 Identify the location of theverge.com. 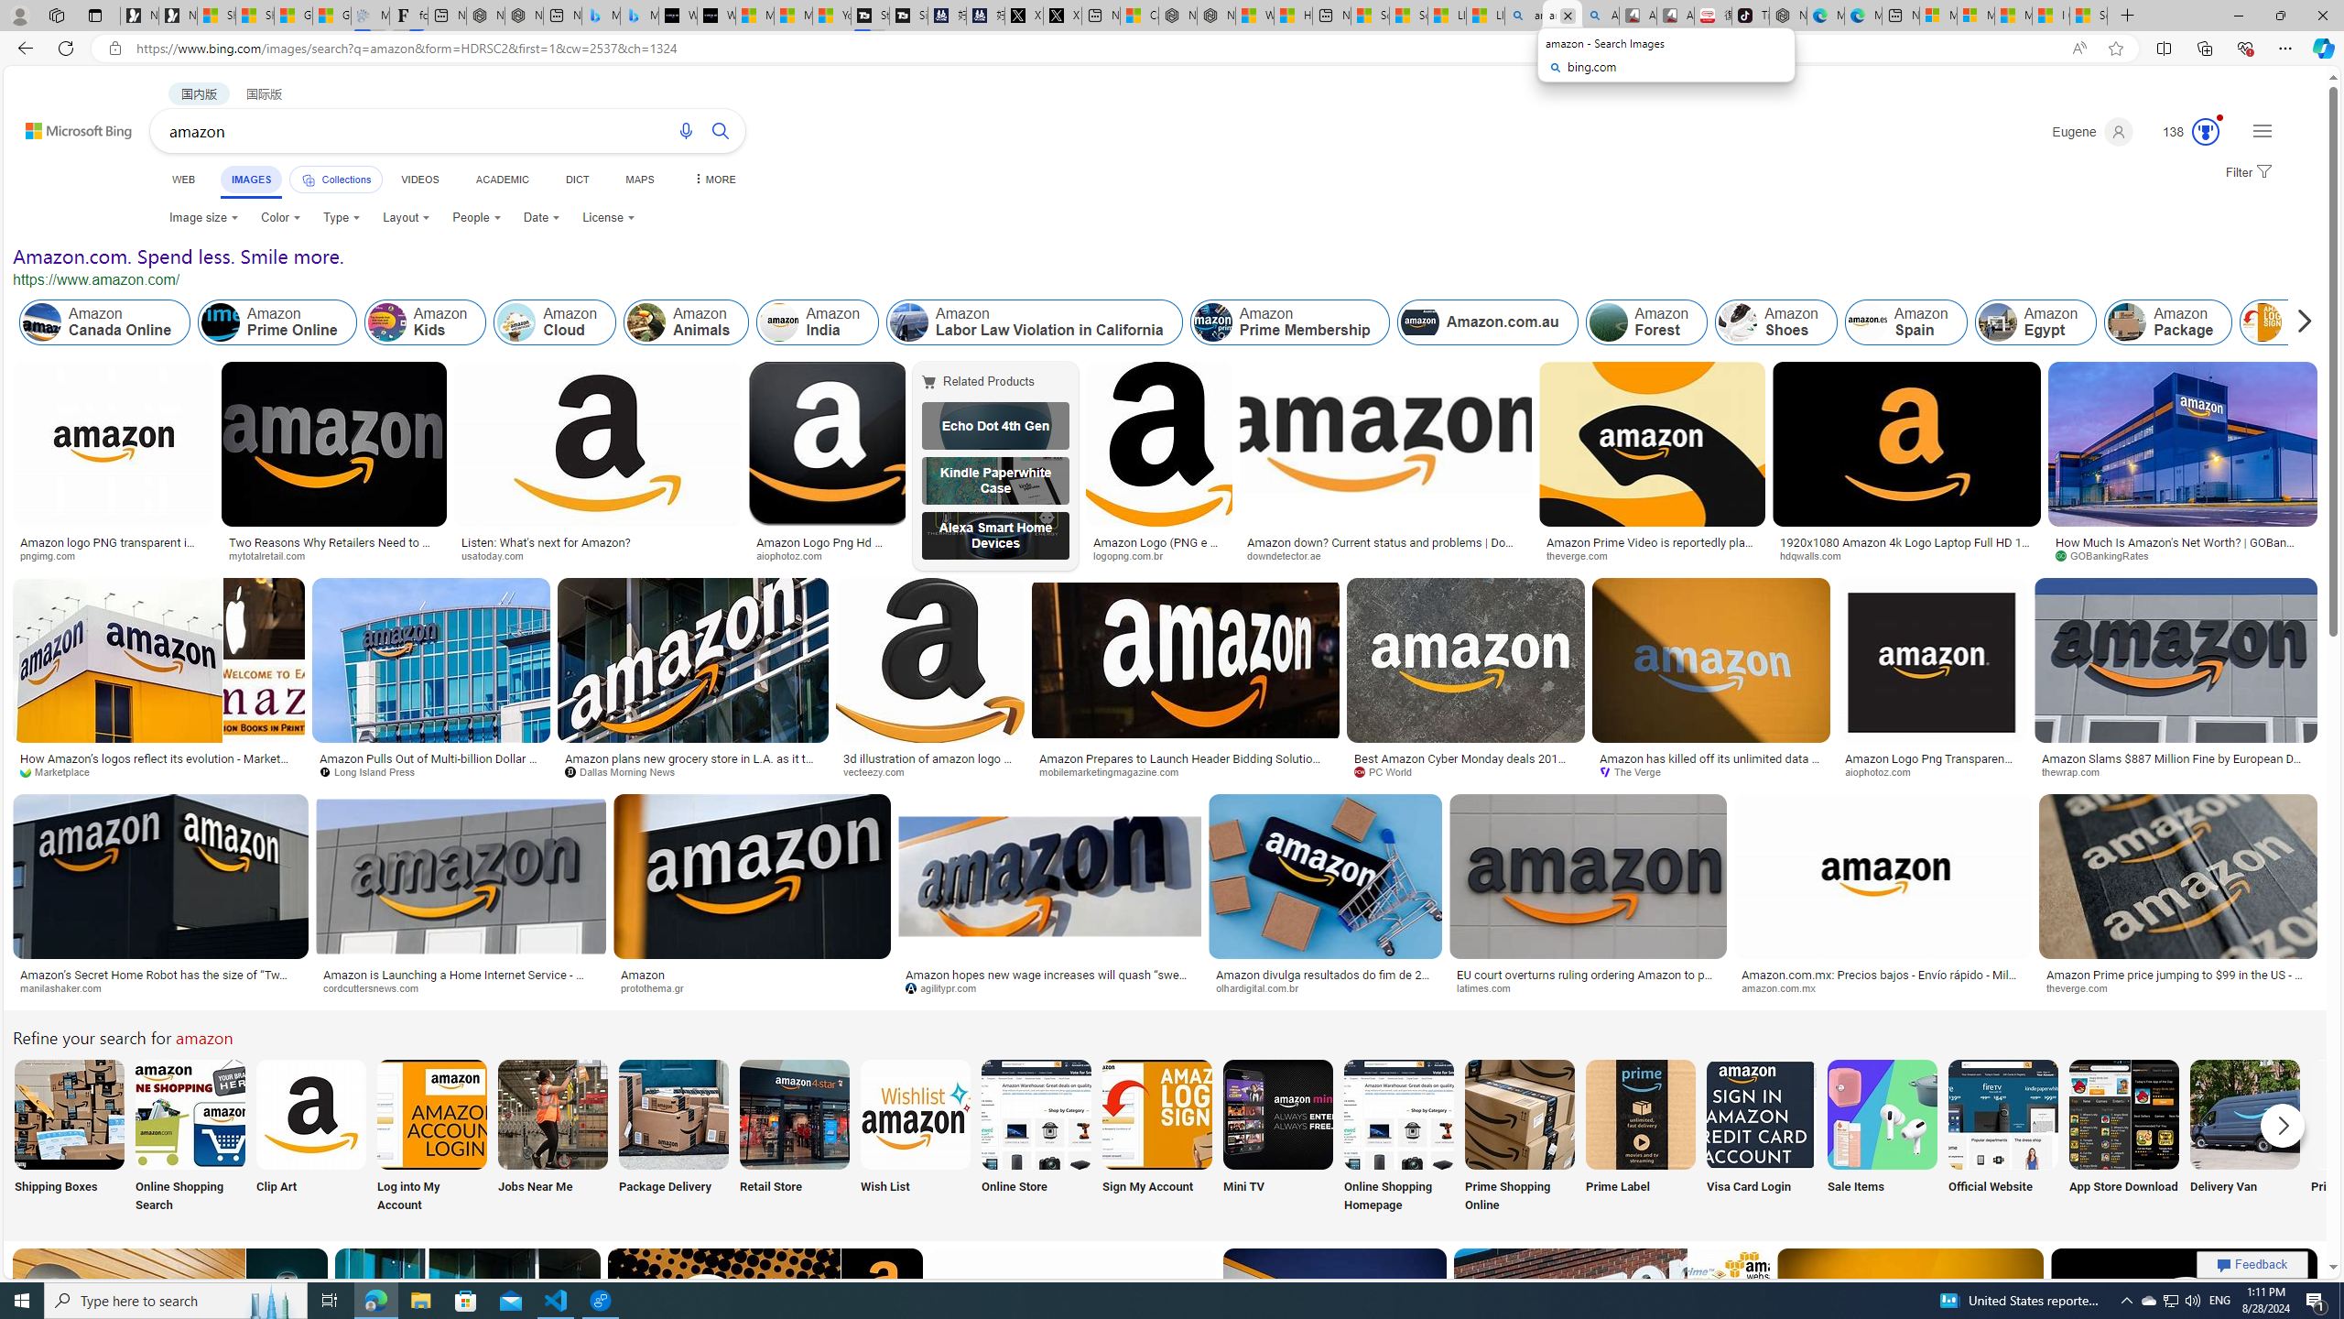
(2178, 988).